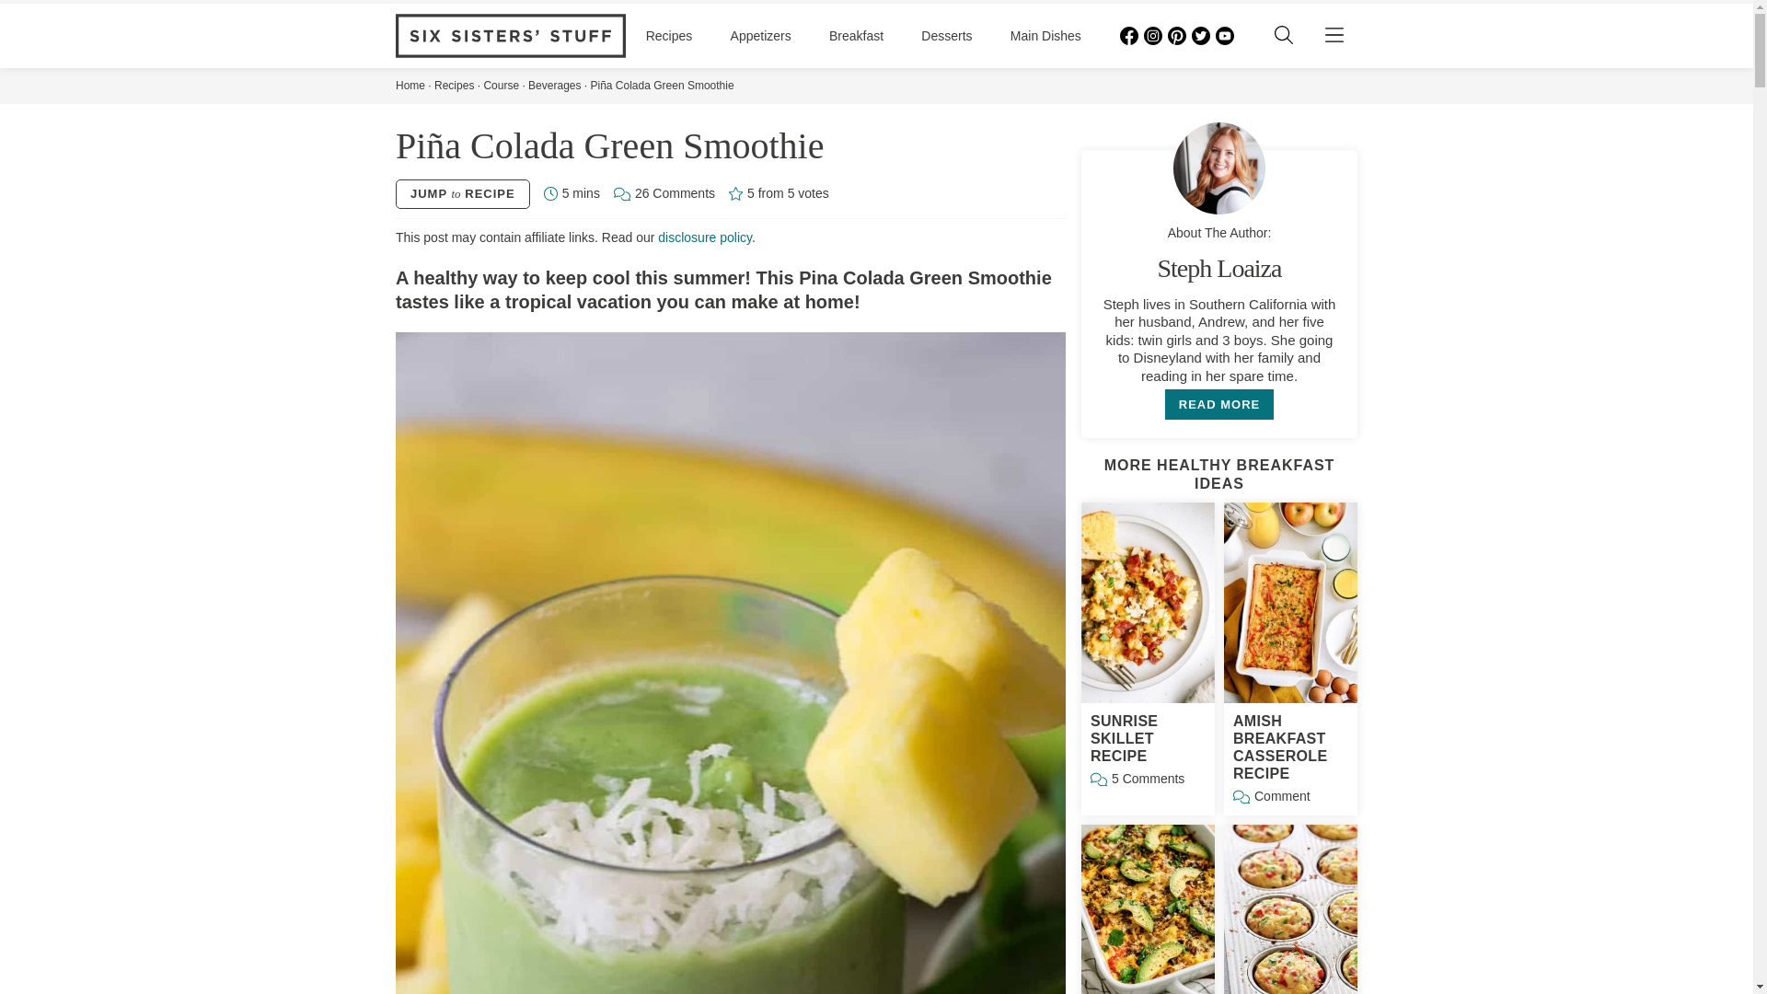  What do you see at coordinates (761, 36) in the screenshot?
I see `Appetizers` at bounding box center [761, 36].